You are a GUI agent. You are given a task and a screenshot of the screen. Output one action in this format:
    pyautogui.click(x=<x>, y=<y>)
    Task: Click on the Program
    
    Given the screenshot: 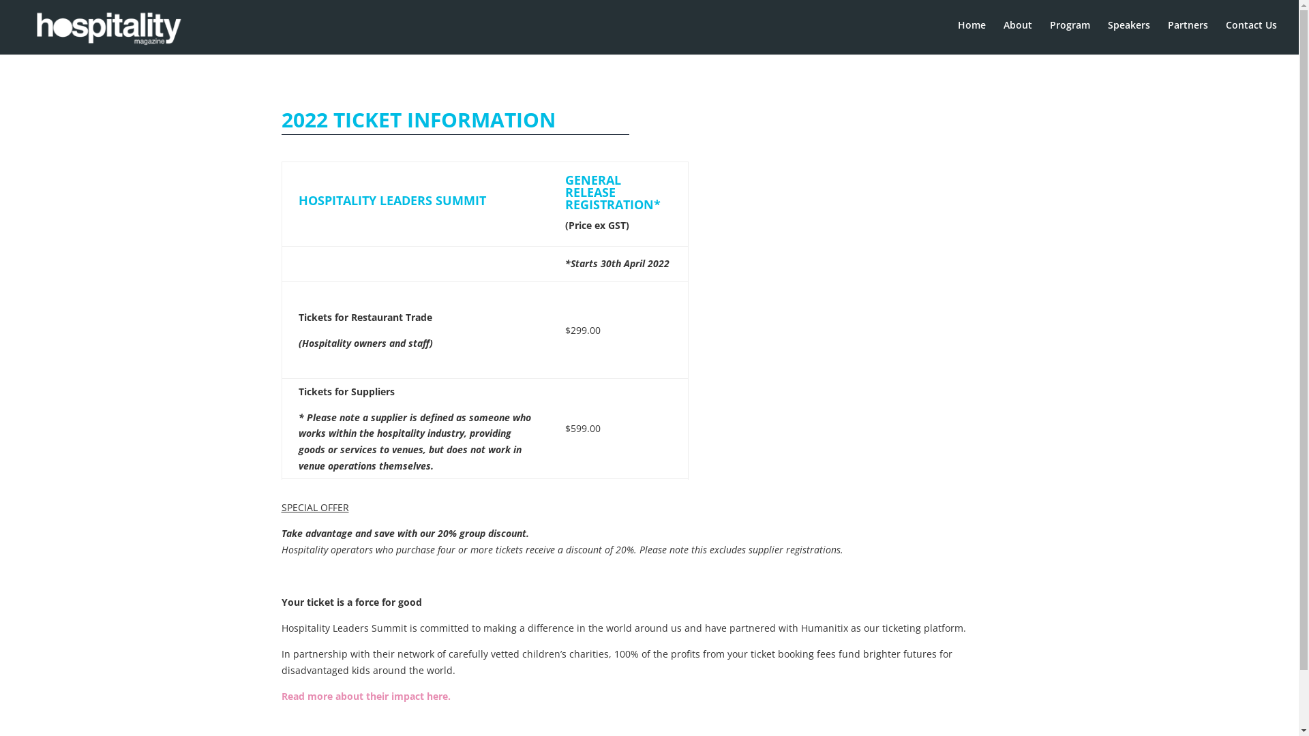 What is the action you would take?
    pyautogui.click(x=1070, y=35)
    